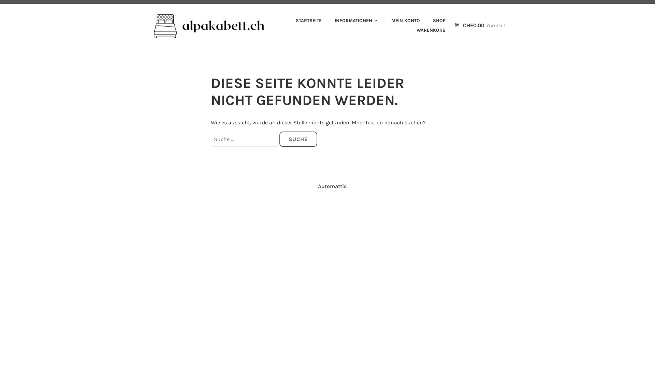 Image resolution: width=655 pixels, height=368 pixels. Describe the element at coordinates (303, 21) in the screenshot. I see `STARTSEITE` at that location.